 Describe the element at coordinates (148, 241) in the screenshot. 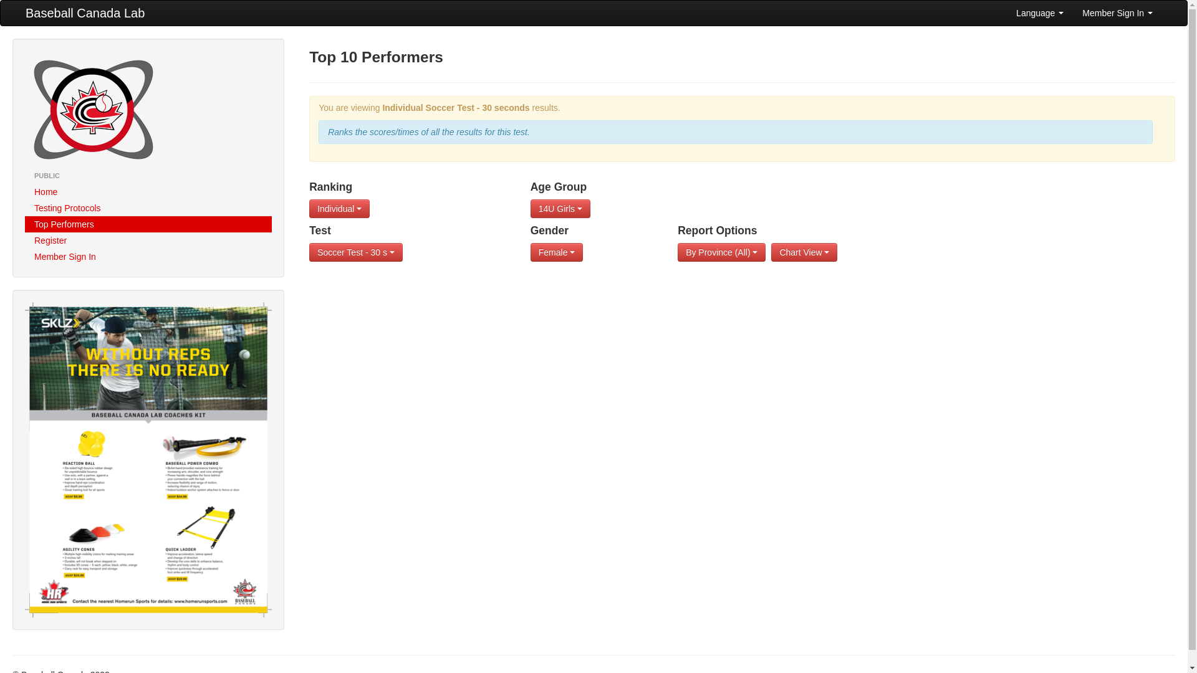

I see `Register` at that location.